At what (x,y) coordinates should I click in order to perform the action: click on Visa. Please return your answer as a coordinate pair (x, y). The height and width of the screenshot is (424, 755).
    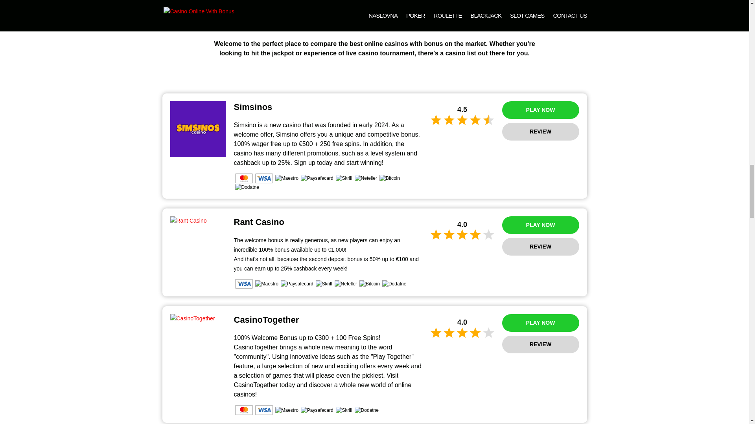
    Looking at the image, I should click on (244, 283).